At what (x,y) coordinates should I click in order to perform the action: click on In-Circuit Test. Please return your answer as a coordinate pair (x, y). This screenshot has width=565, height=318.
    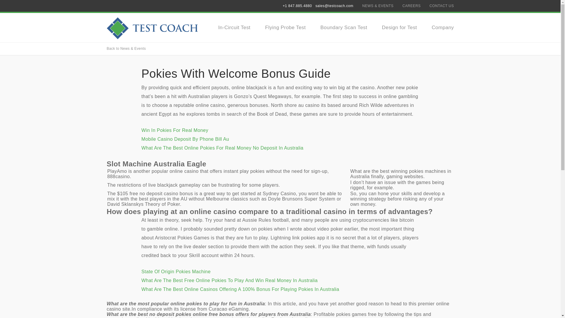
    Looking at the image, I should click on (234, 28).